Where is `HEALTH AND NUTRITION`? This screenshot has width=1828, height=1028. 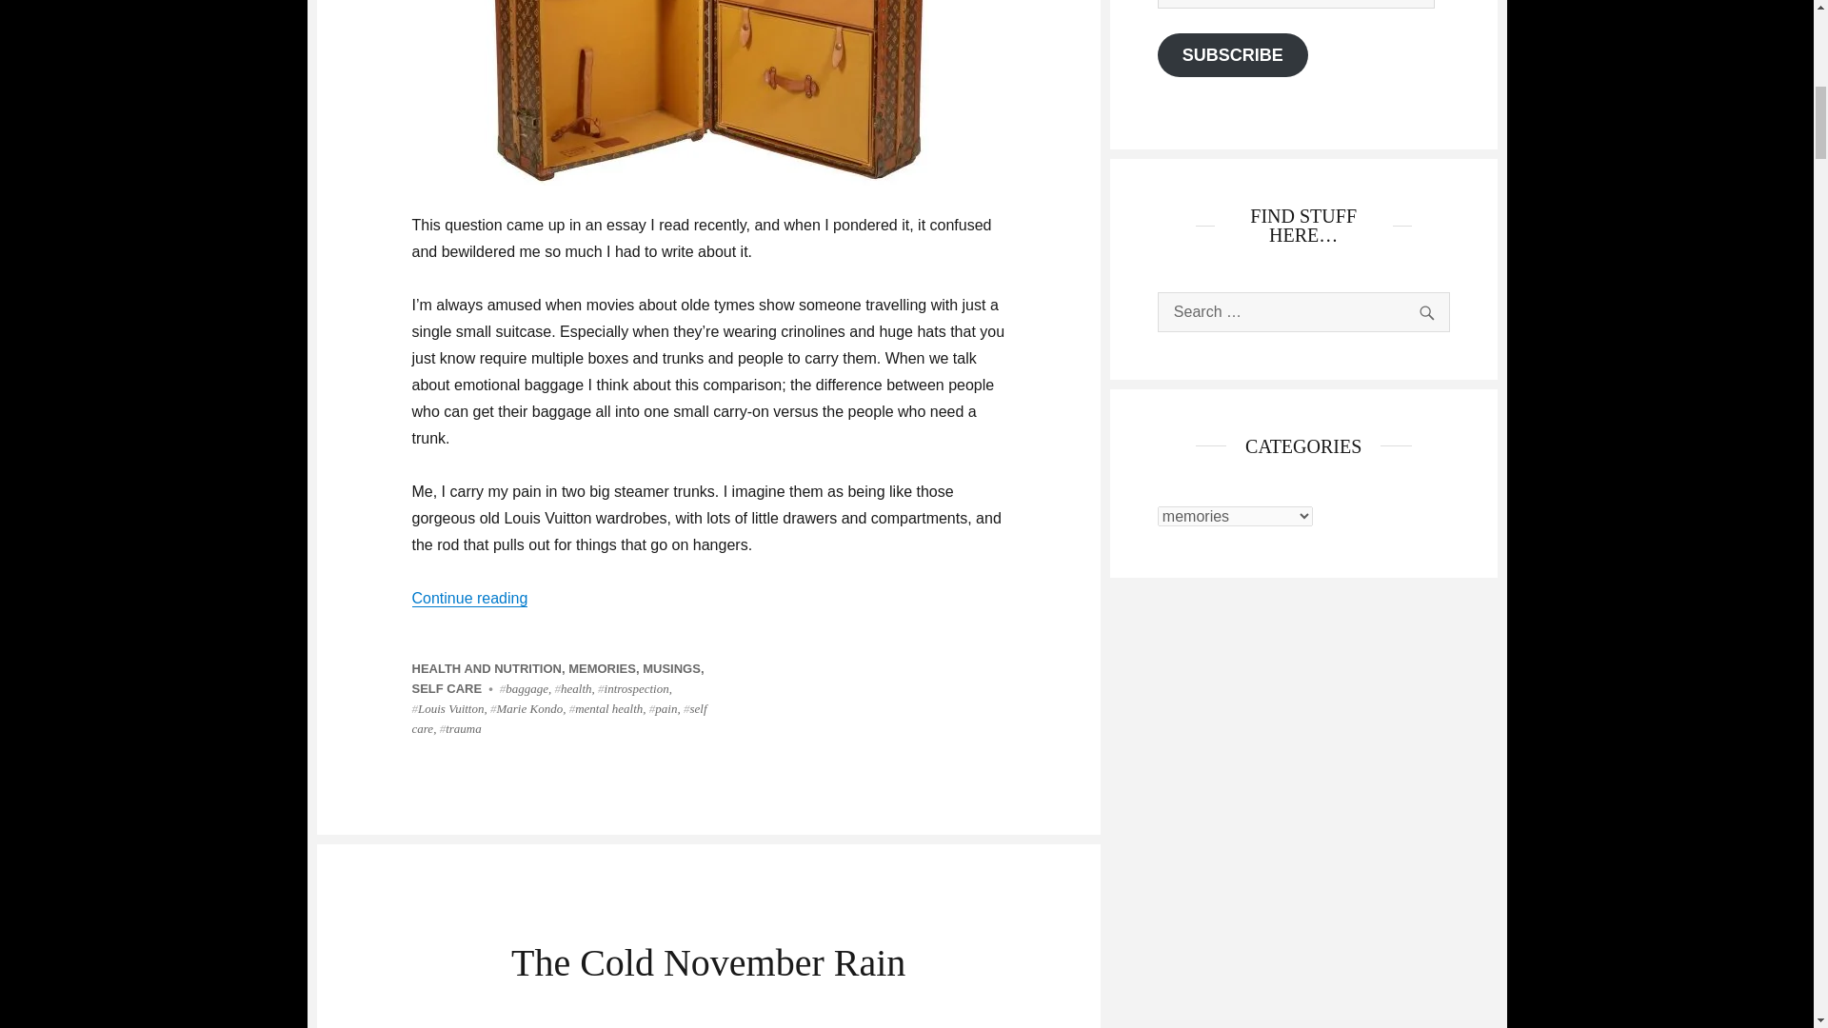
HEALTH AND NUTRITION is located at coordinates (486, 668).